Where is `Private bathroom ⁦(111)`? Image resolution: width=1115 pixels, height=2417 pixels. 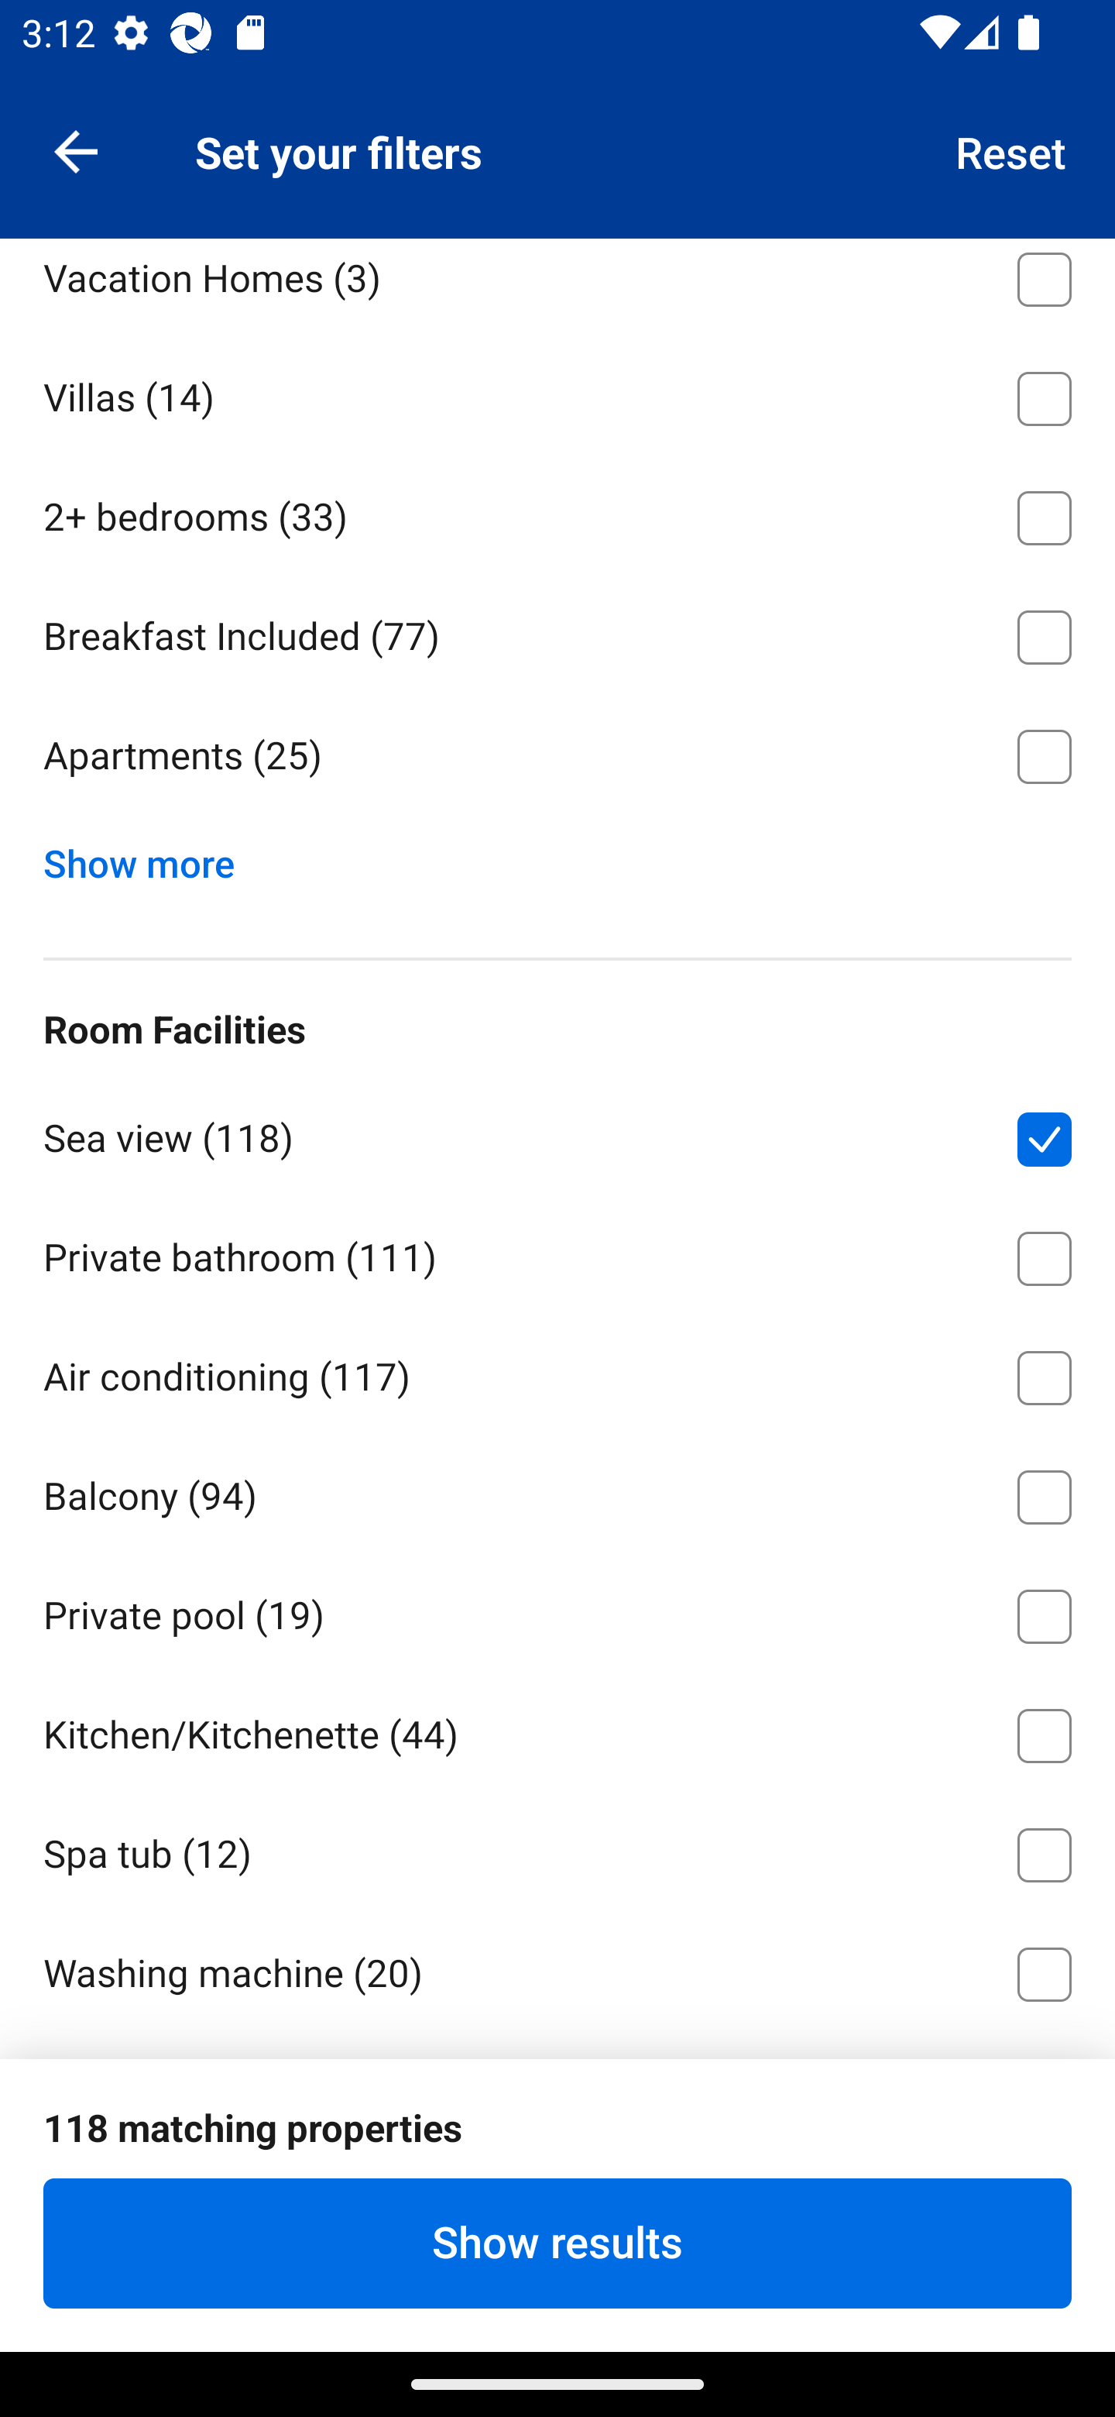
Private bathroom ⁦(111) is located at coordinates (557, 1253).